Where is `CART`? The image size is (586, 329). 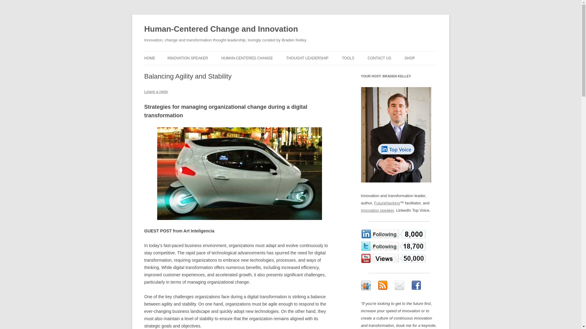 CART is located at coordinates (435, 71).